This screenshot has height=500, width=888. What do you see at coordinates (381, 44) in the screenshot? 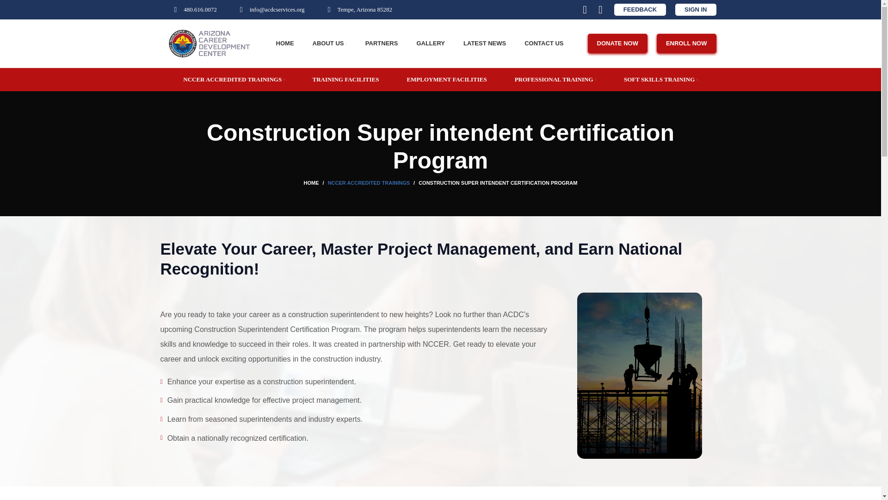
I see `PARTNERS` at bounding box center [381, 44].